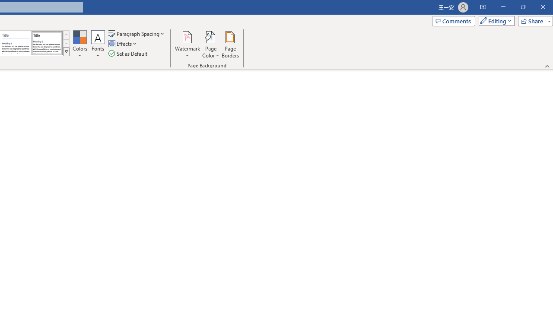  What do you see at coordinates (137, 34) in the screenshot?
I see `Paragraph Spacing` at bounding box center [137, 34].